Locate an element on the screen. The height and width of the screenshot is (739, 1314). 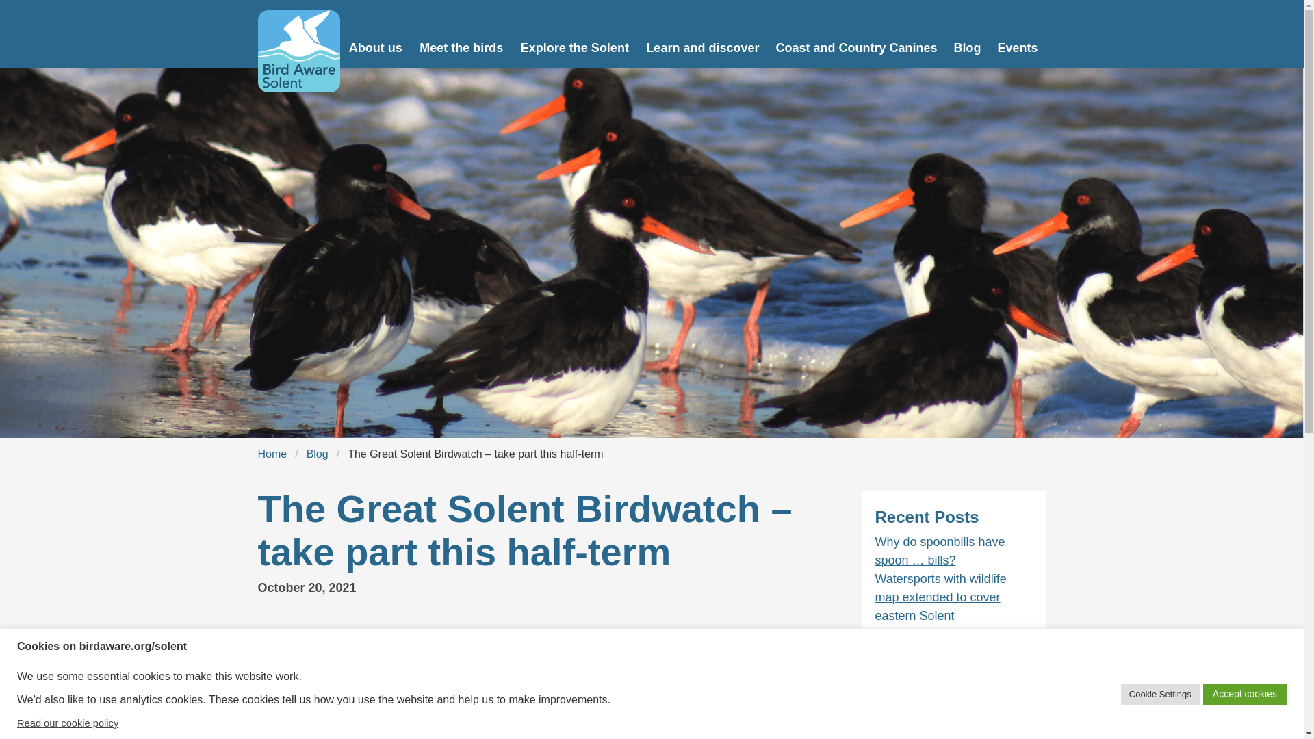
Great Solent Birdwatch is located at coordinates (581, 634).